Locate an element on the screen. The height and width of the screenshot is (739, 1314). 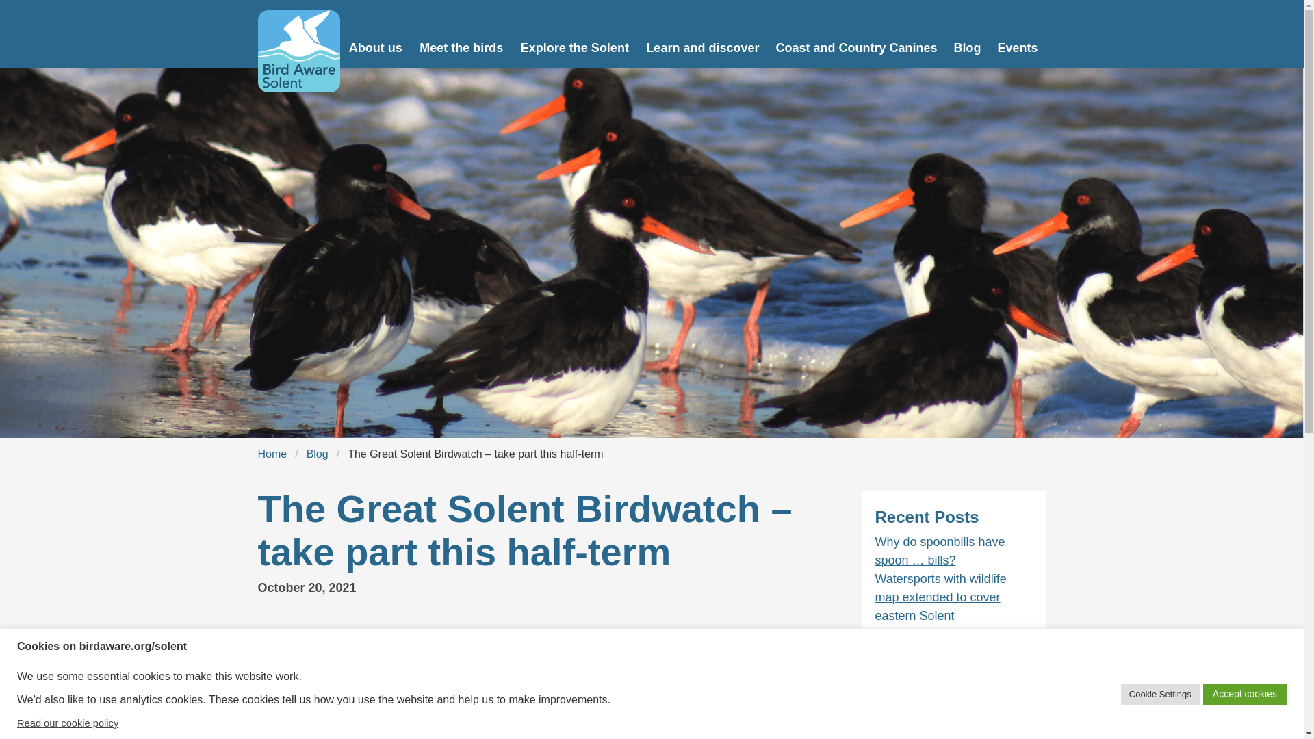
Great Solent Birdwatch is located at coordinates (581, 634).